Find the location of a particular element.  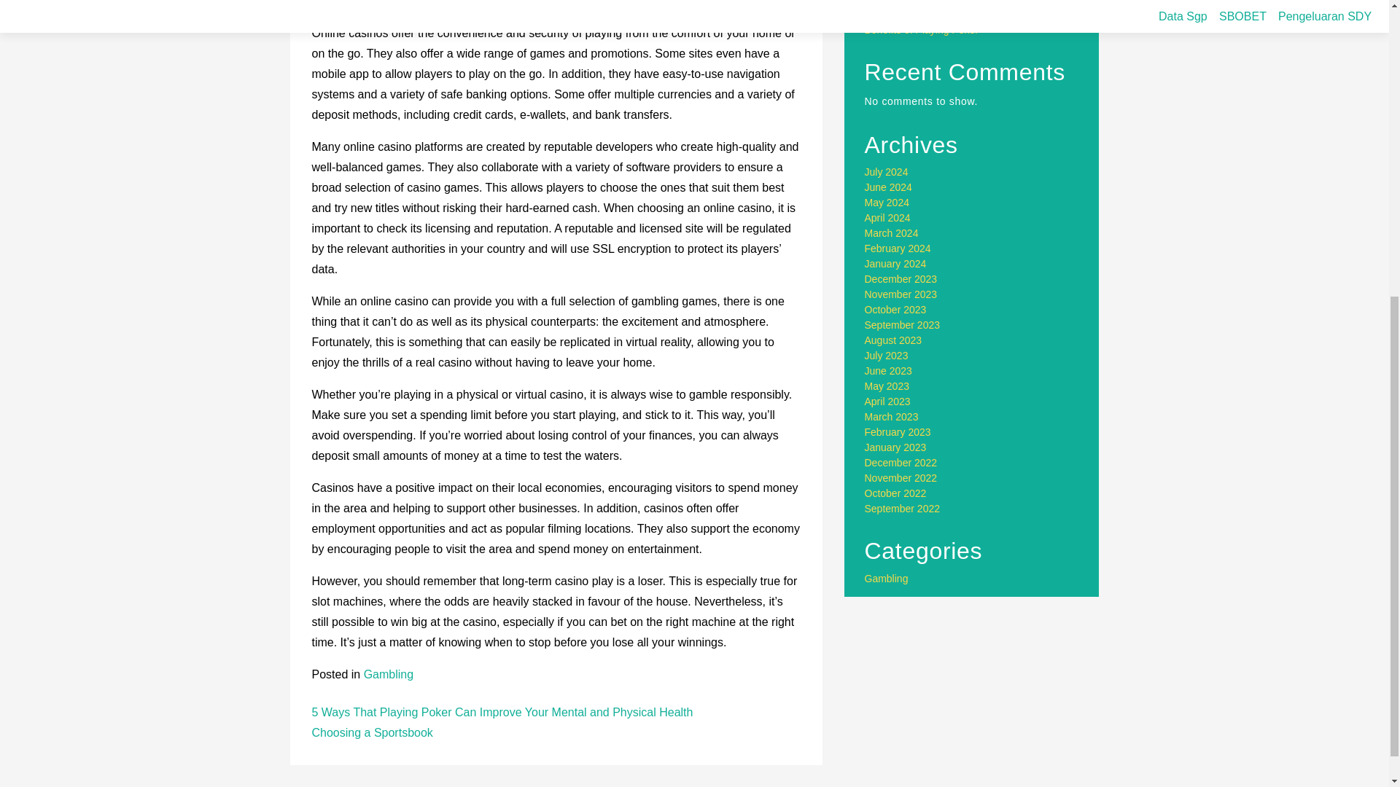

May 2023 is located at coordinates (887, 385).